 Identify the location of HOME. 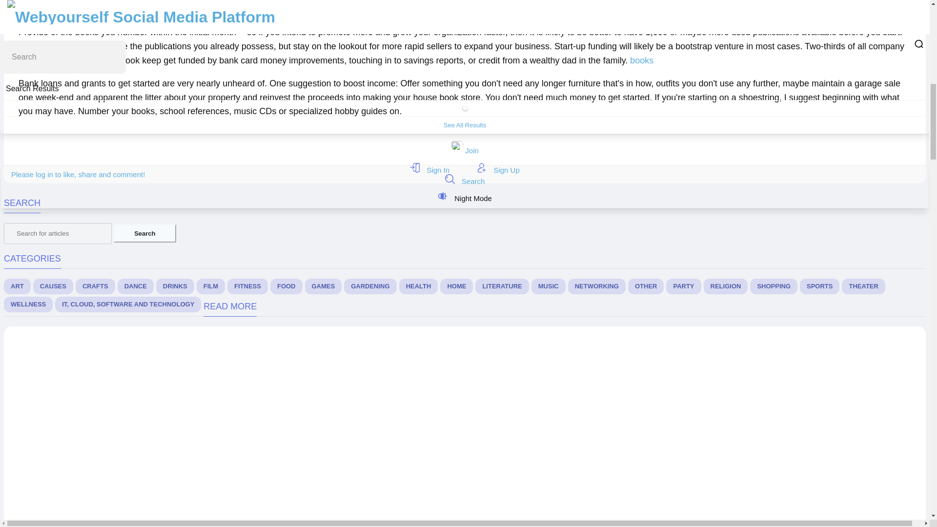
(457, 286).